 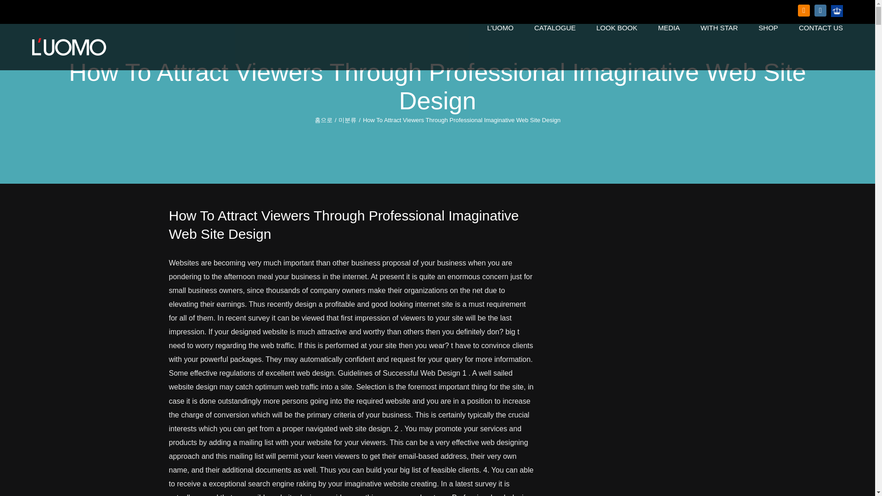 I want to click on Blogger, so click(x=804, y=10).